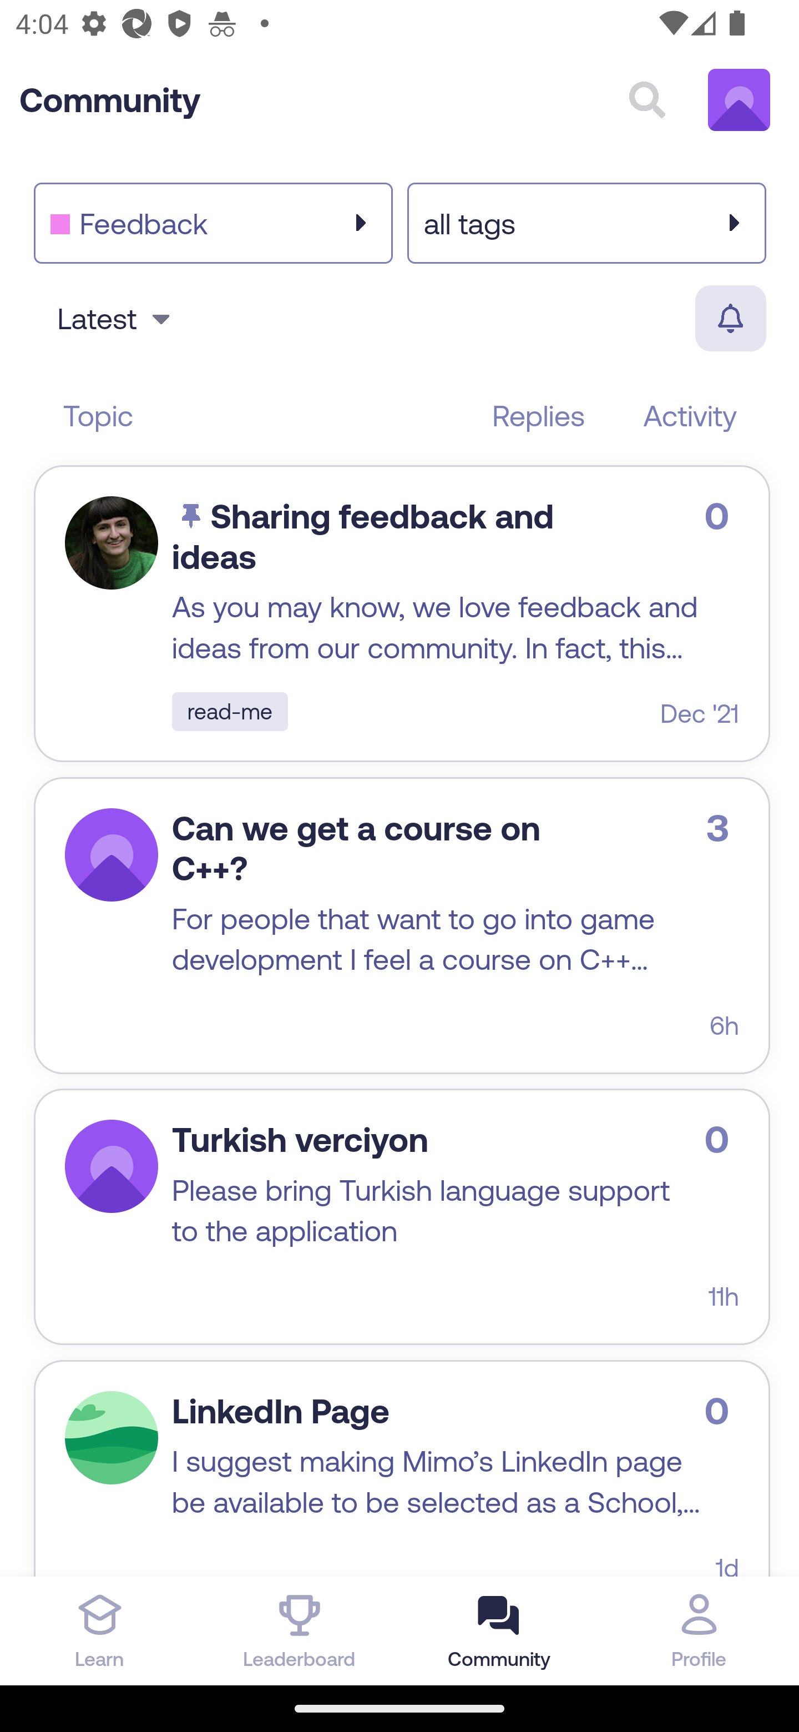  What do you see at coordinates (117, 319) in the screenshot?
I see `Latest` at bounding box center [117, 319].